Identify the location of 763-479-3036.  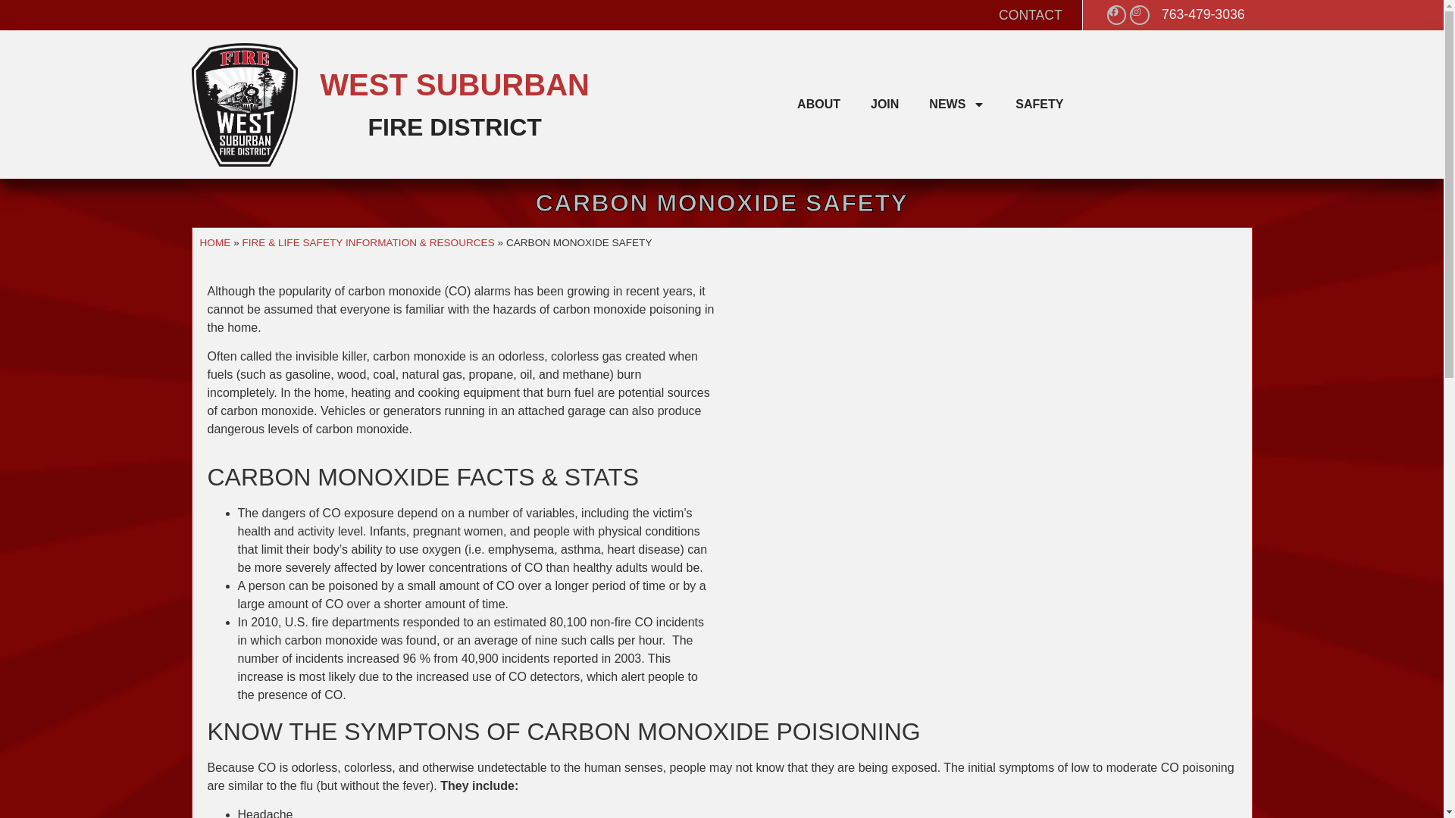
(1203, 14).